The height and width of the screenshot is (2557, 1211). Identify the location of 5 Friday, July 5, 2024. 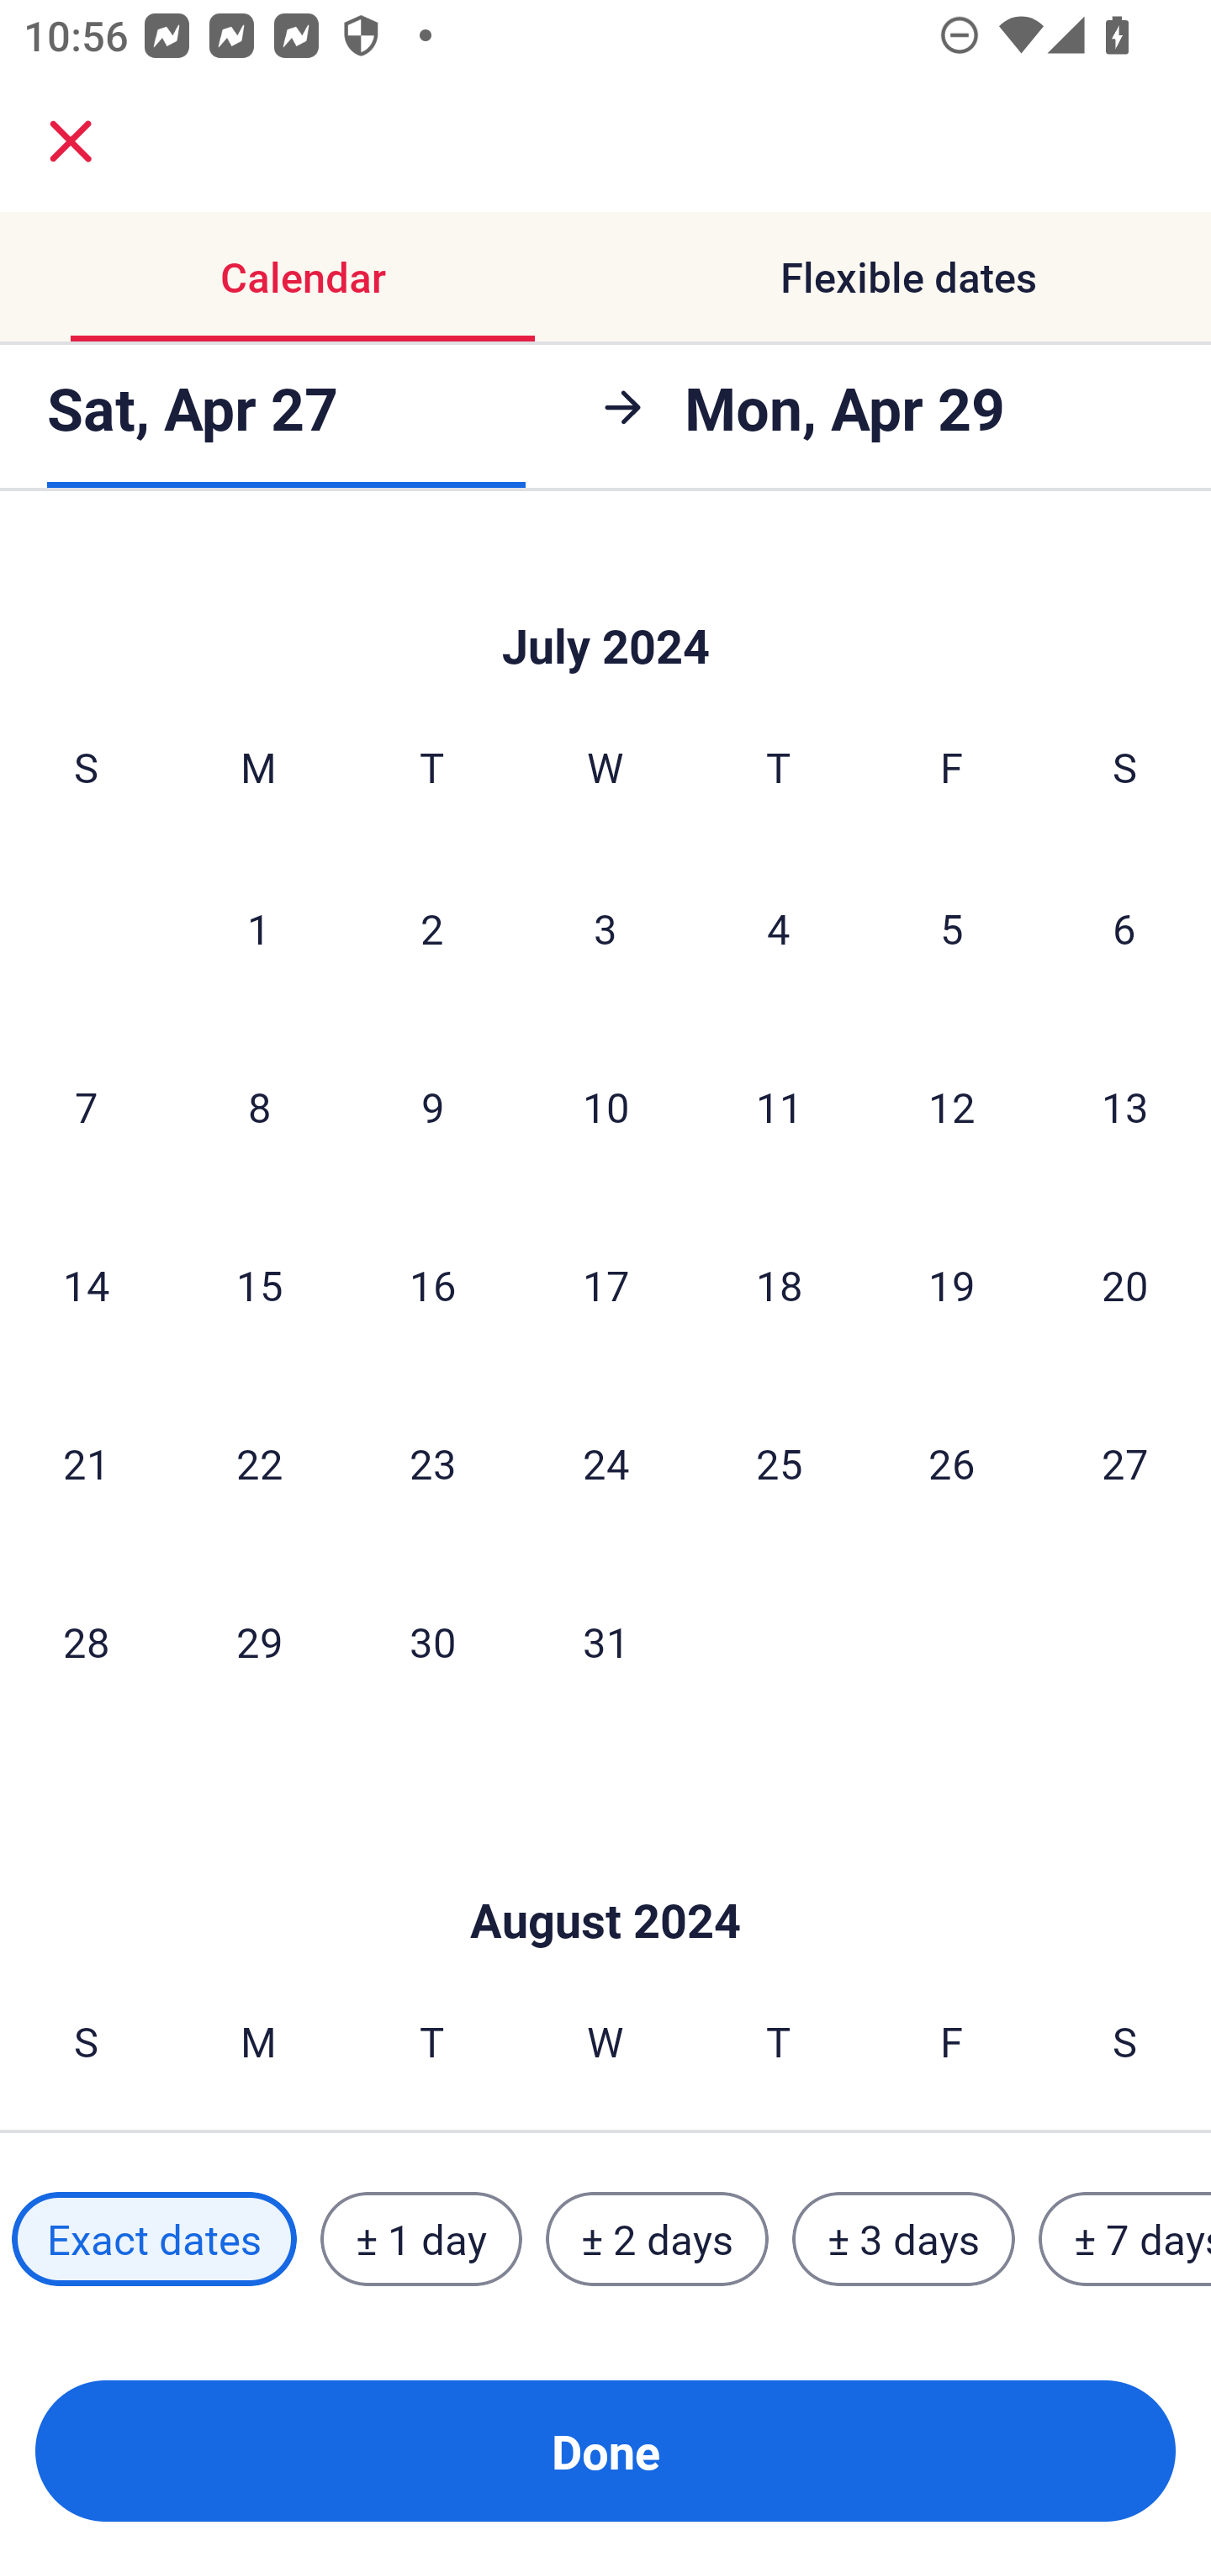
(952, 928).